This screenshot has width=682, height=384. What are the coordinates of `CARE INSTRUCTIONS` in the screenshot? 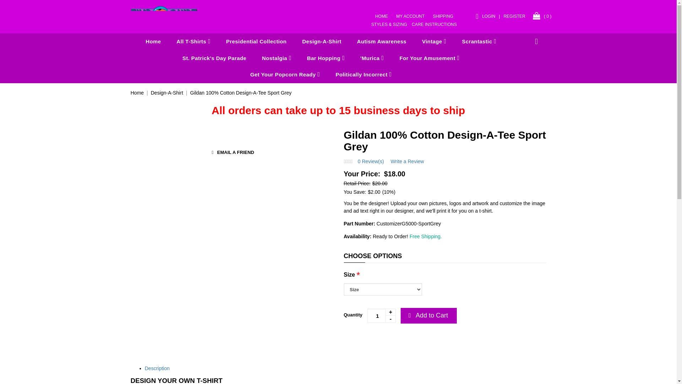 It's located at (434, 24).